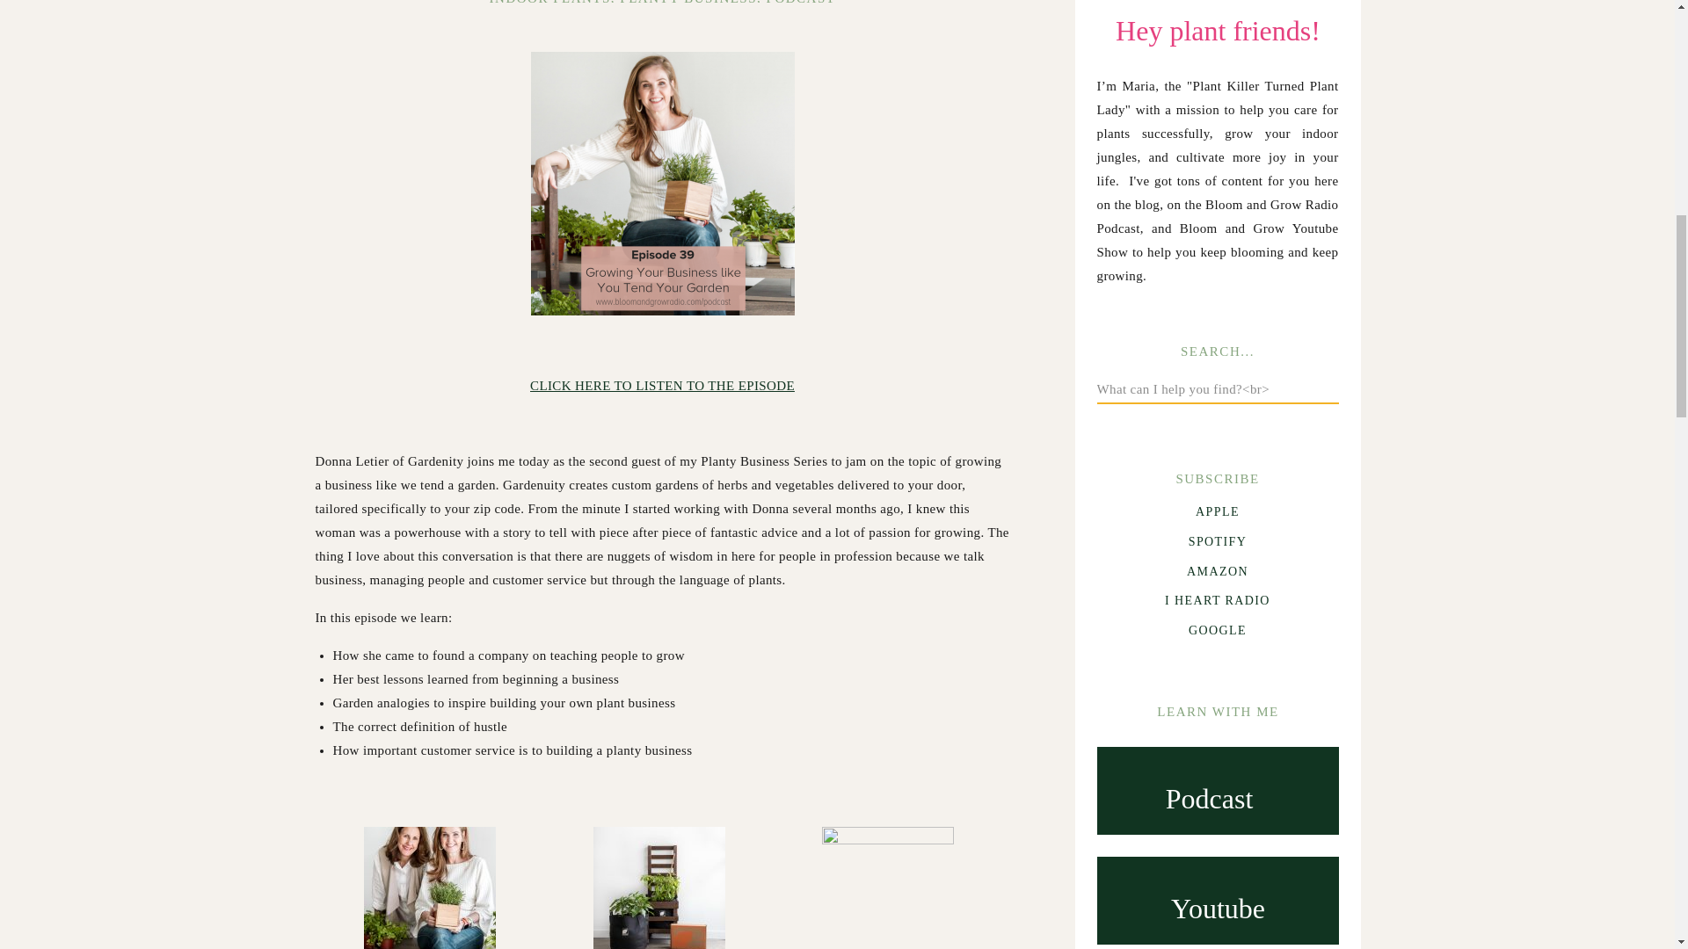  Describe the element at coordinates (800, 3) in the screenshot. I see `PODCAST` at that location.